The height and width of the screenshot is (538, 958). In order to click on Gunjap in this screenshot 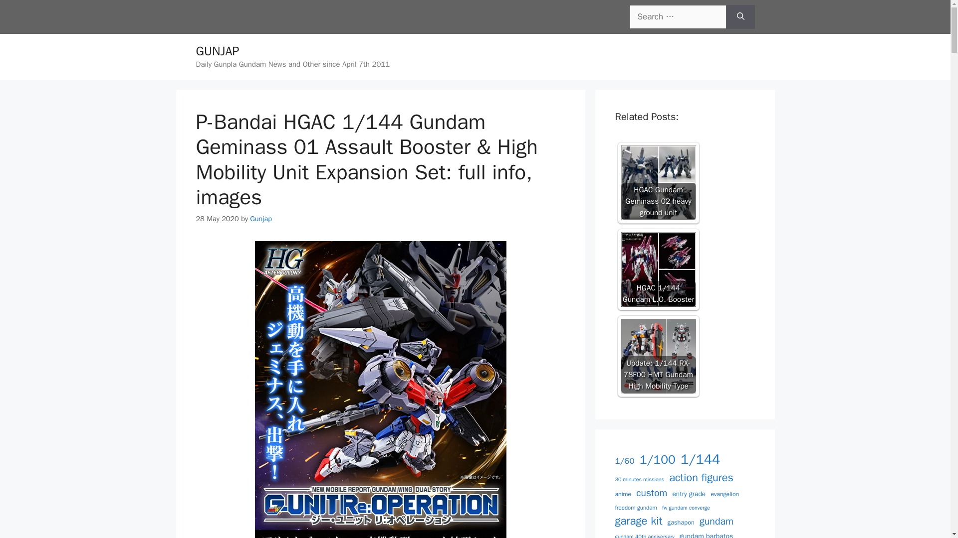, I will do `click(261, 218)`.